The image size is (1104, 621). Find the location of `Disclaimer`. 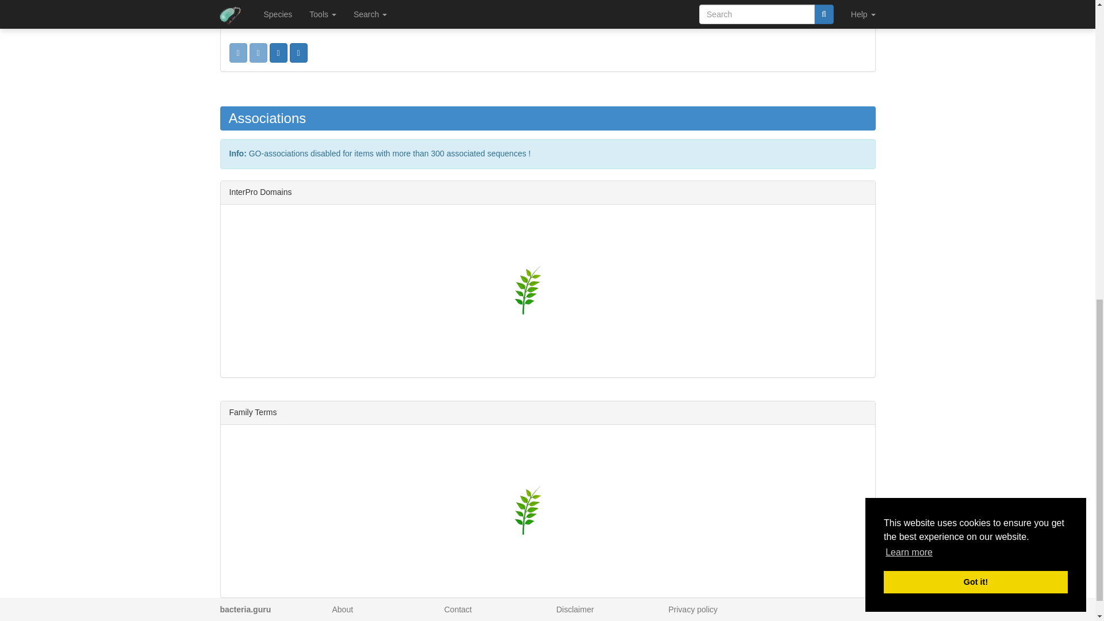

Disclaimer is located at coordinates (575, 8).